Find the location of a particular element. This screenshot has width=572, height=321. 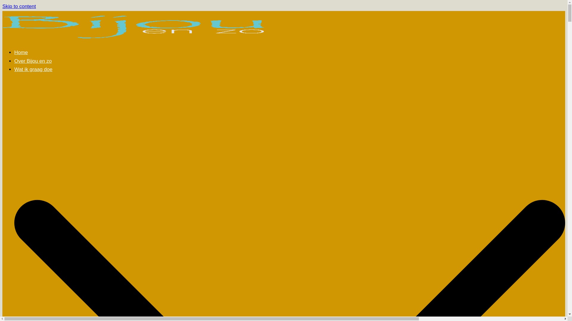

bijouenzo is located at coordinates (136, 39).